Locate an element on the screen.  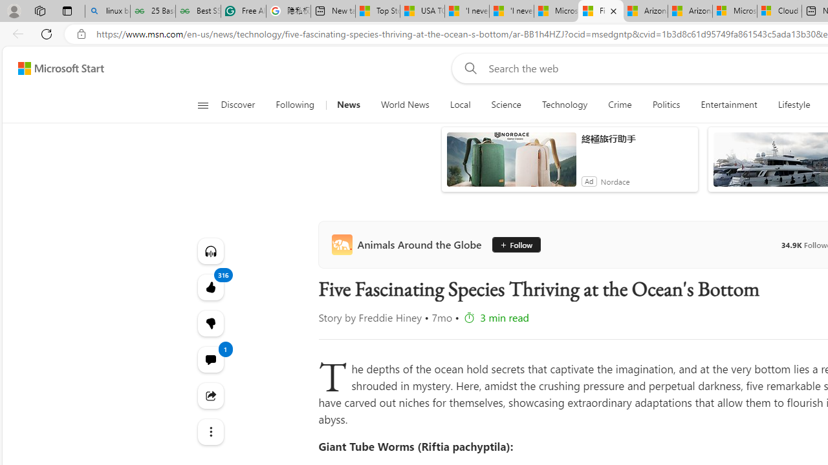
View comments 1 Comment is located at coordinates (210, 359).